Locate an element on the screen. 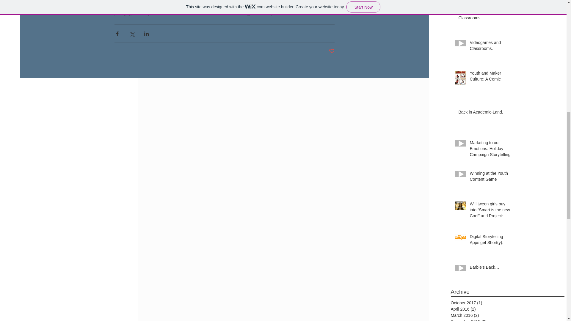  Videogames and Classrooms. is located at coordinates (491, 47).